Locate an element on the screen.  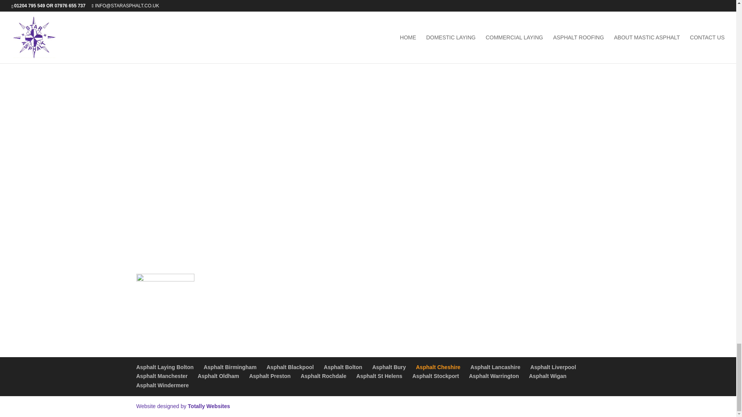
Totally Websites is located at coordinates (209, 406).